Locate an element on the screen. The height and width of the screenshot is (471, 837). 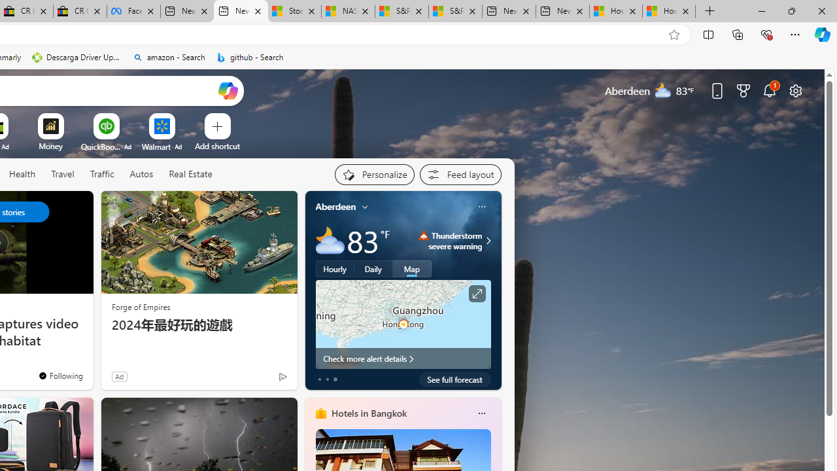
Click to see more information is located at coordinates (476, 294).